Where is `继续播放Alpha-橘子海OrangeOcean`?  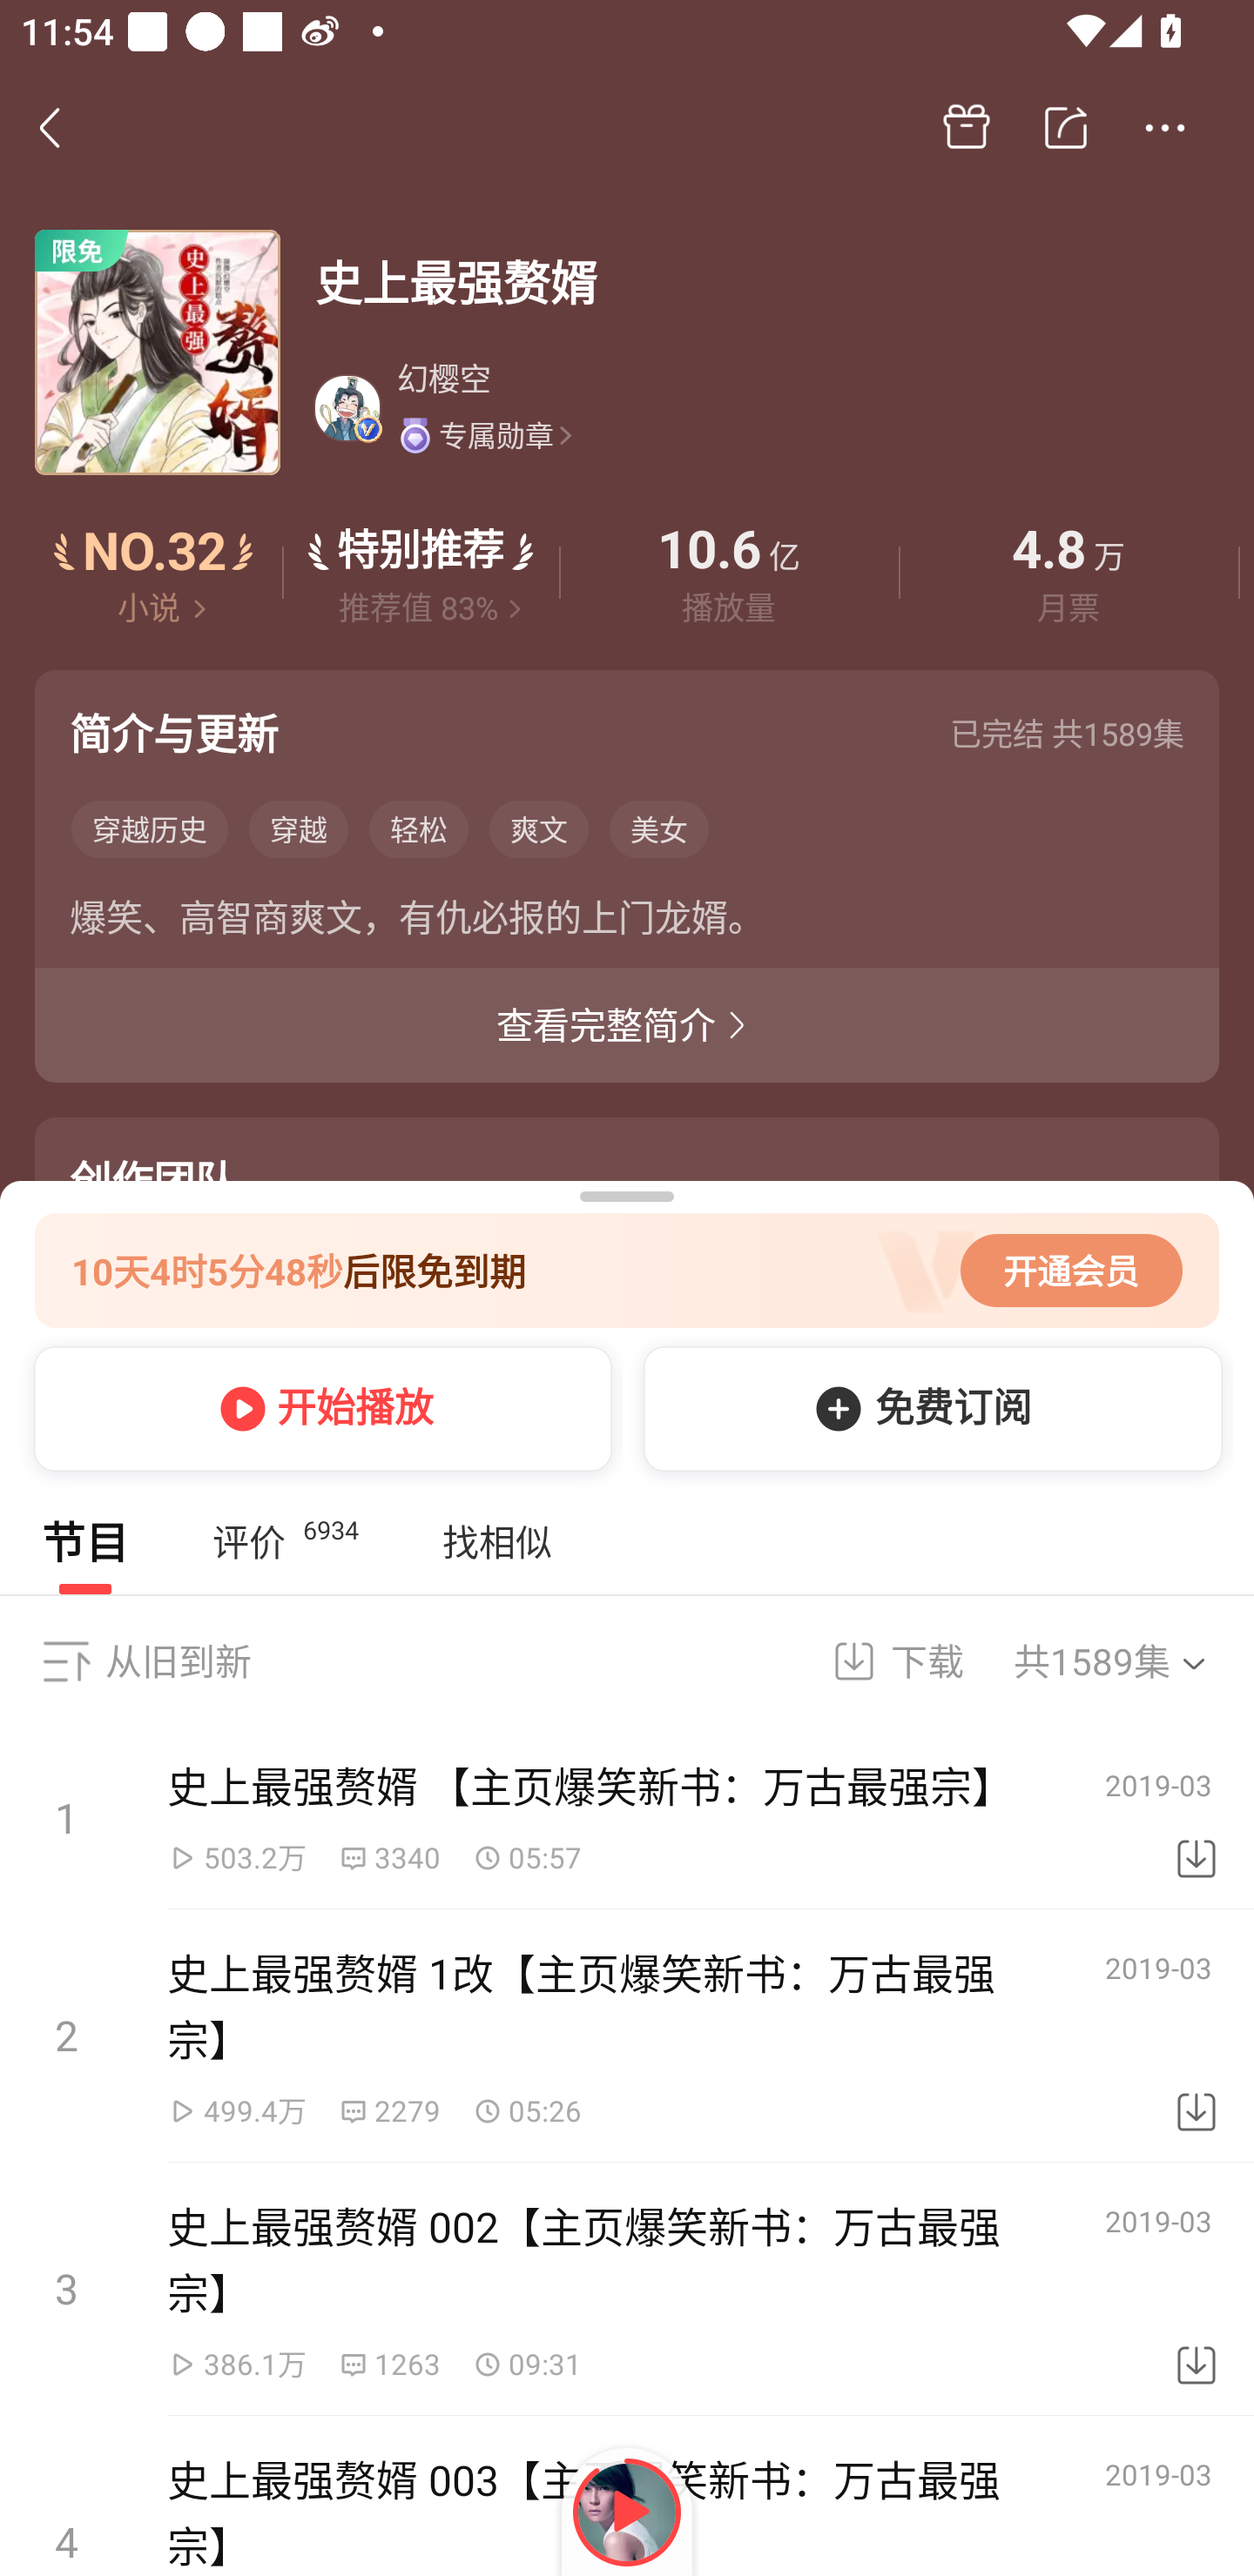
继续播放Alpha-橘子海OrangeOcean is located at coordinates (627, 2512).